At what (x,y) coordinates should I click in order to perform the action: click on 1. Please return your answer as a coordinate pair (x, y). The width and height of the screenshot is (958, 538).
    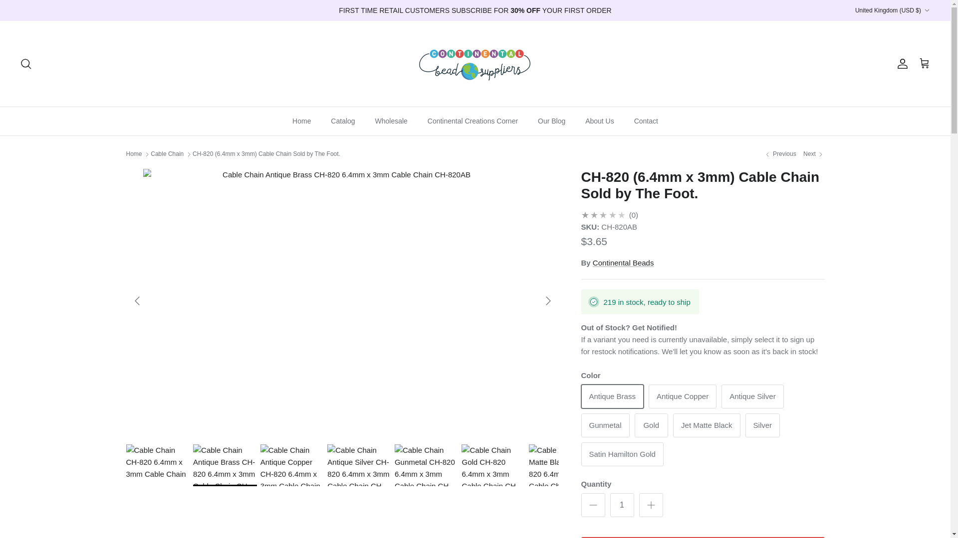
    Looking at the image, I should click on (621, 505).